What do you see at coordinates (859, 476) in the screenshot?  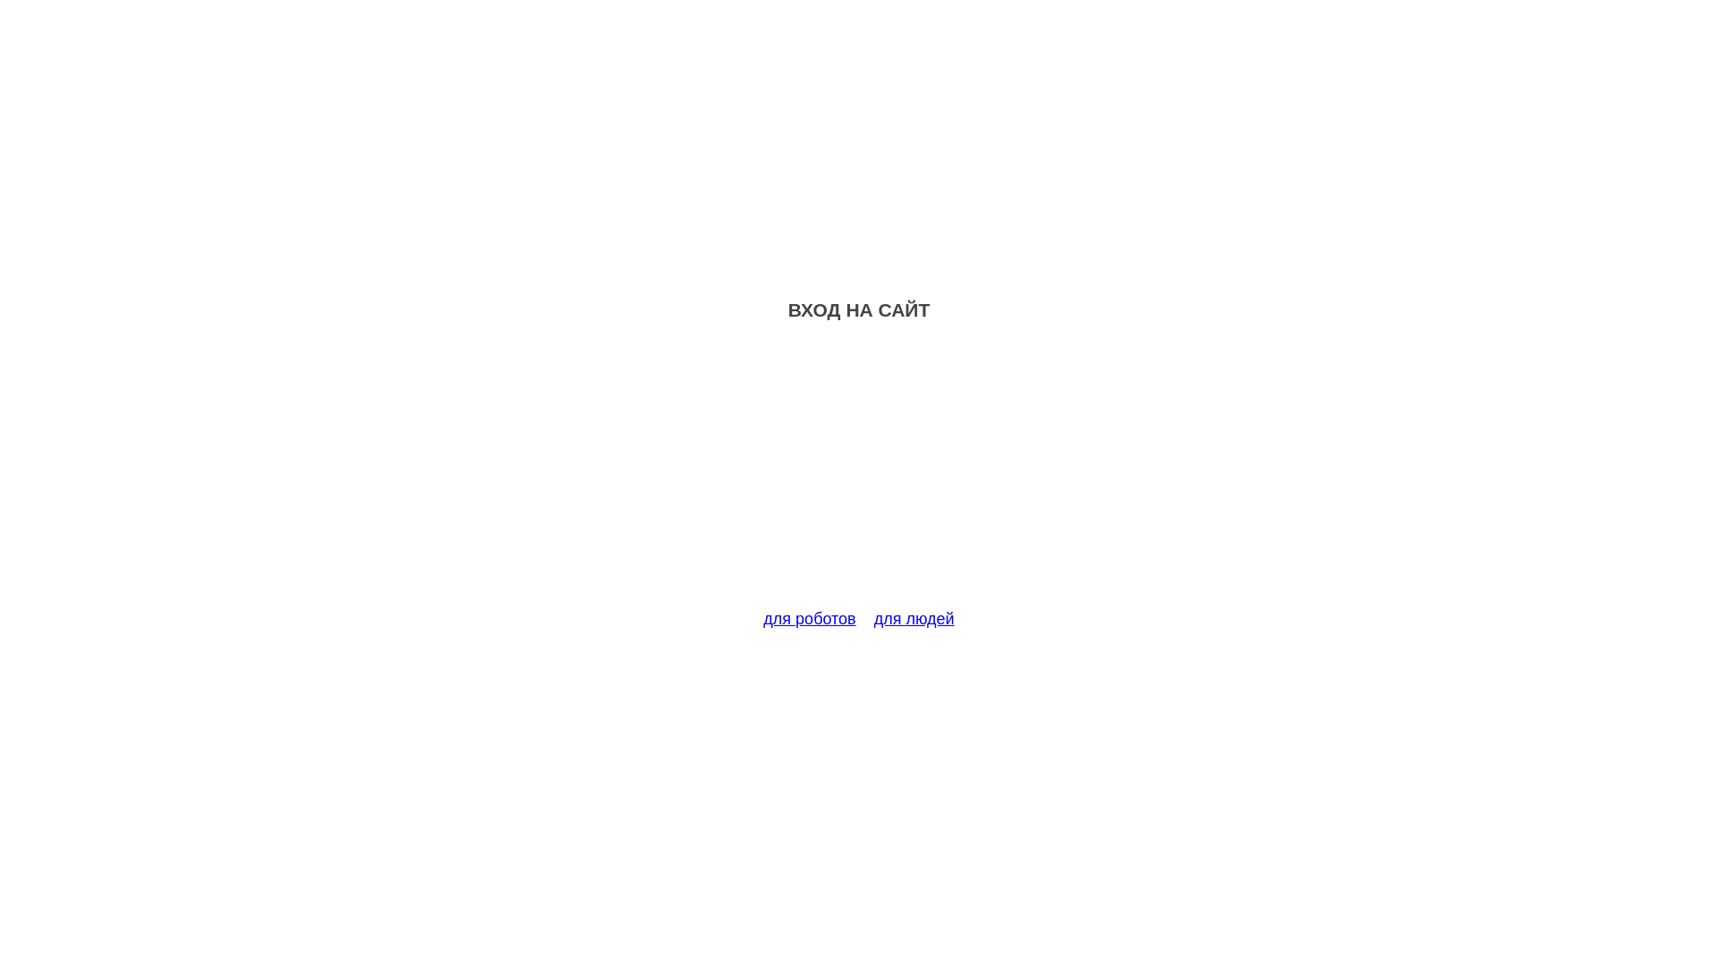 I see `Advertisement` at bounding box center [859, 476].